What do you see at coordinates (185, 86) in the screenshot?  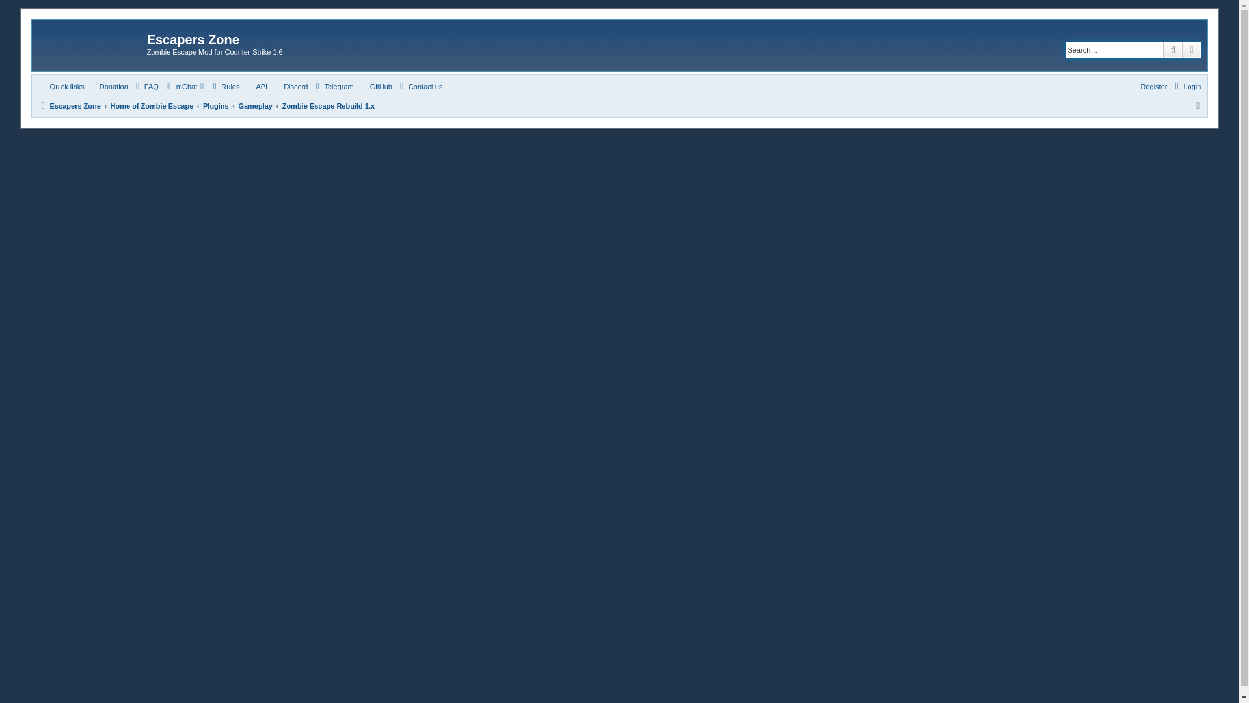 I see `mChat` at bounding box center [185, 86].